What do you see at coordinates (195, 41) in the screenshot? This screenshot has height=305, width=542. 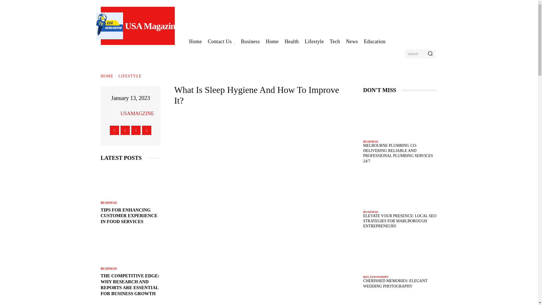 I see `Home` at bounding box center [195, 41].